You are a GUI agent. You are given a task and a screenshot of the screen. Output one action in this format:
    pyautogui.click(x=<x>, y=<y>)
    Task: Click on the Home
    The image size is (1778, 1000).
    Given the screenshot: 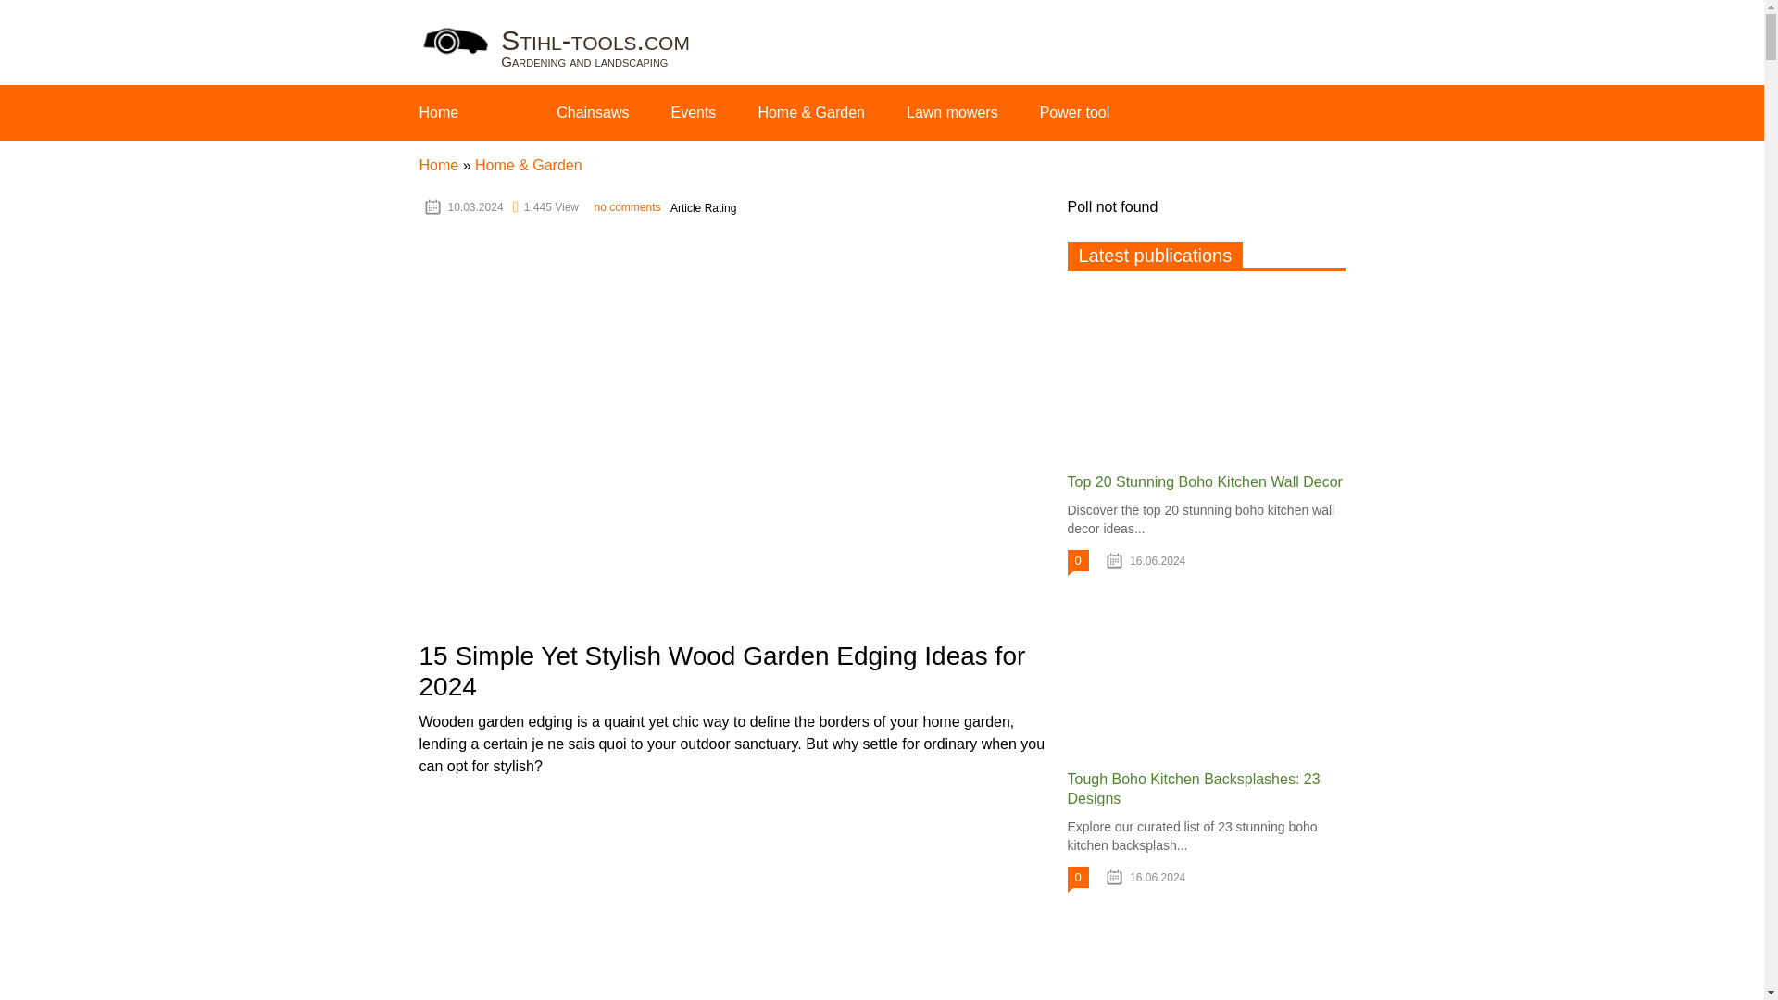 What is the action you would take?
    pyautogui.click(x=438, y=112)
    